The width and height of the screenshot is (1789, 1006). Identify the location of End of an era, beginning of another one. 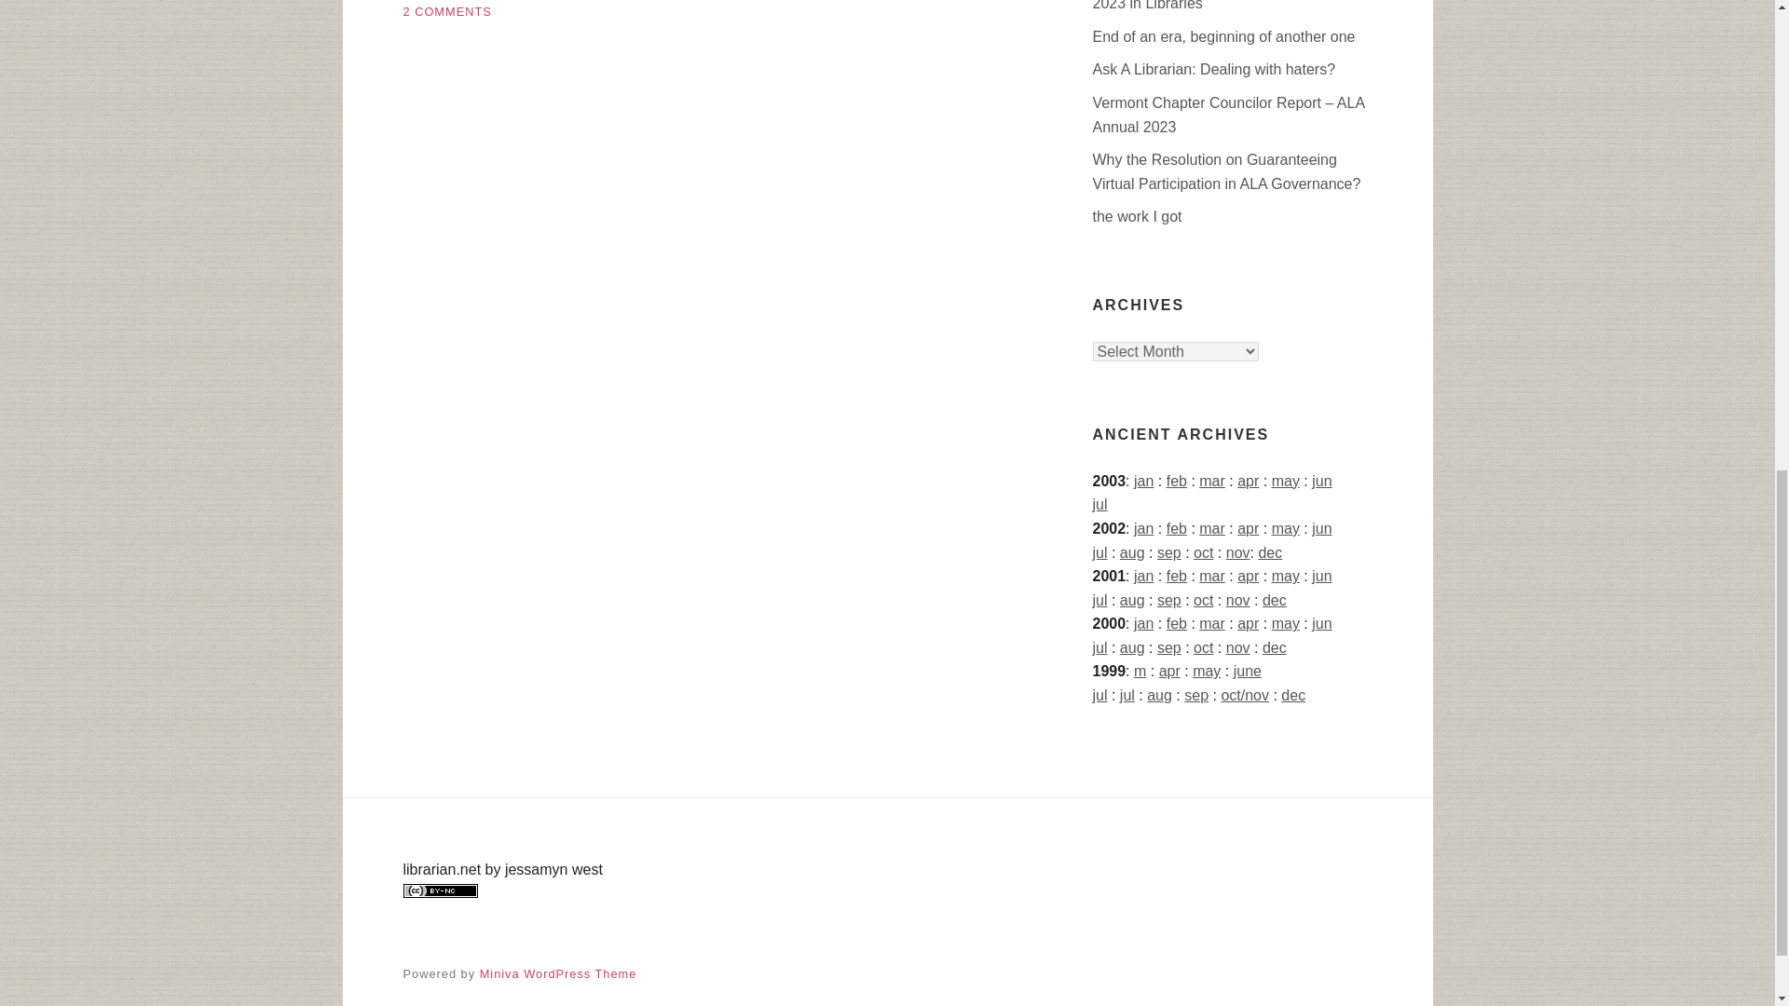
(1222, 36).